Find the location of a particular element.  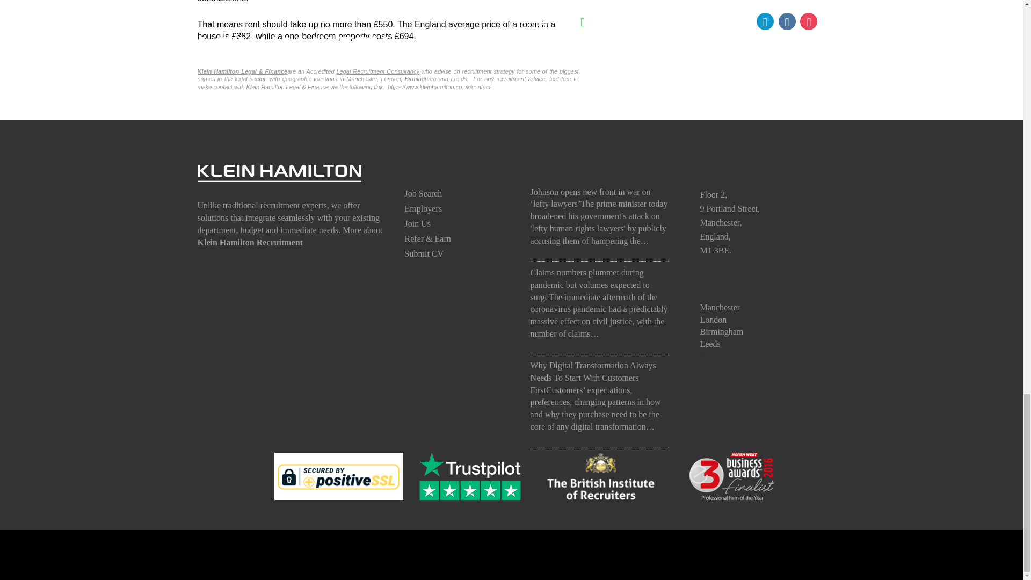

Klein Hamilton Recruitment is located at coordinates (250, 242).